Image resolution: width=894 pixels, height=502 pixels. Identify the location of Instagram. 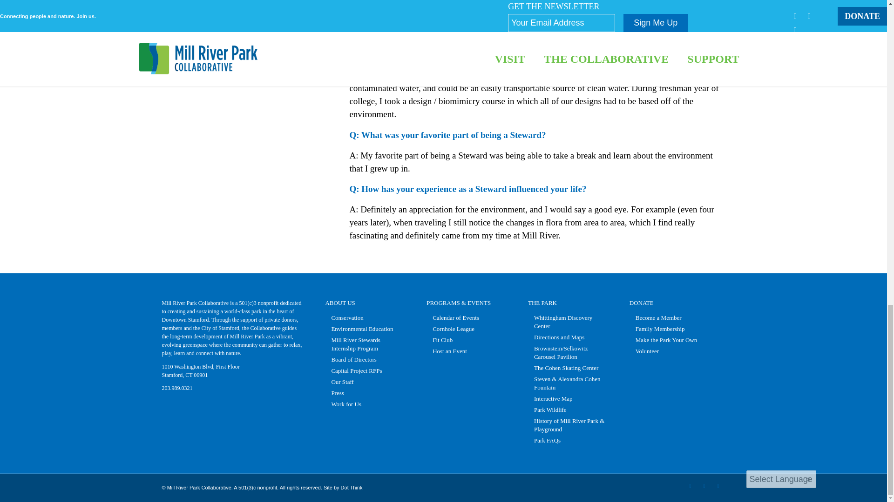
(718, 485).